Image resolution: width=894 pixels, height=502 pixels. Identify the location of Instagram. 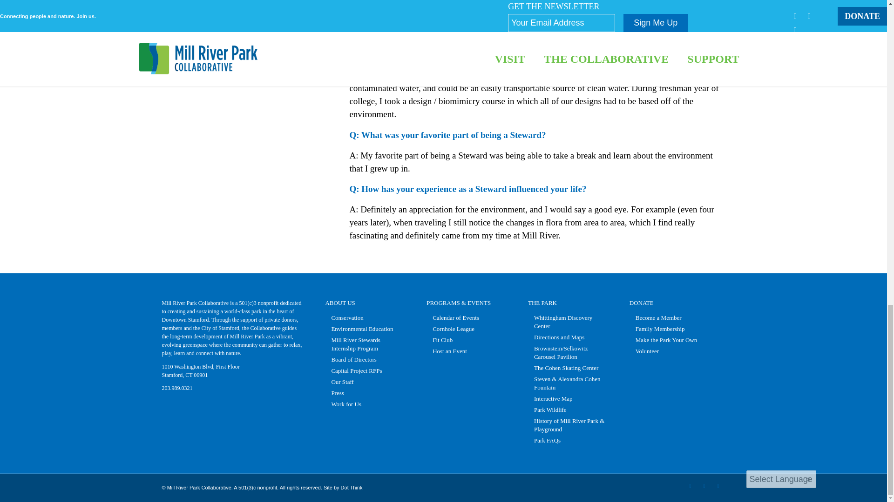
(718, 485).